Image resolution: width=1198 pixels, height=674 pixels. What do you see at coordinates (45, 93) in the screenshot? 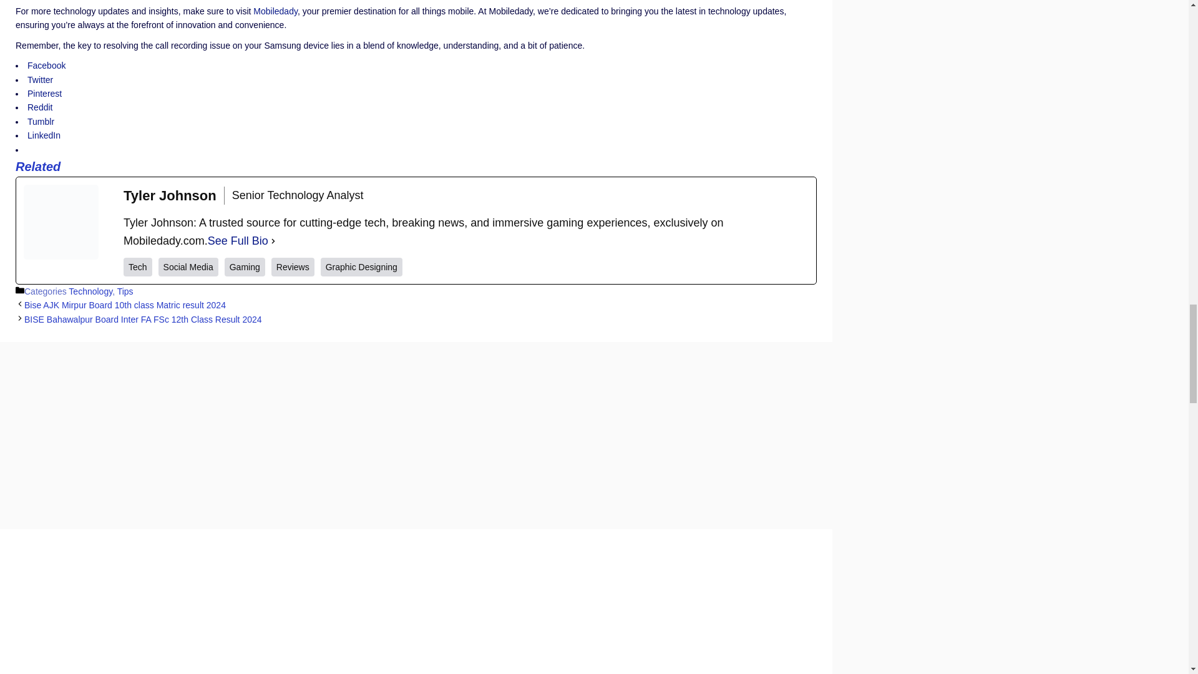
I see `Pinterest` at bounding box center [45, 93].